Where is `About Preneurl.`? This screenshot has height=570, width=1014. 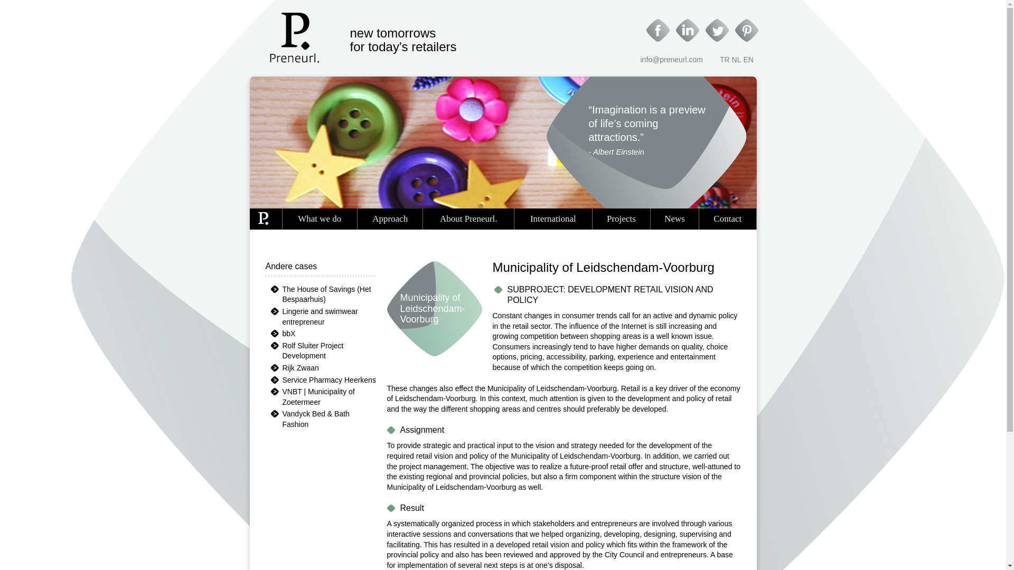
About Preneurl. is located at coordinates (468, 219).